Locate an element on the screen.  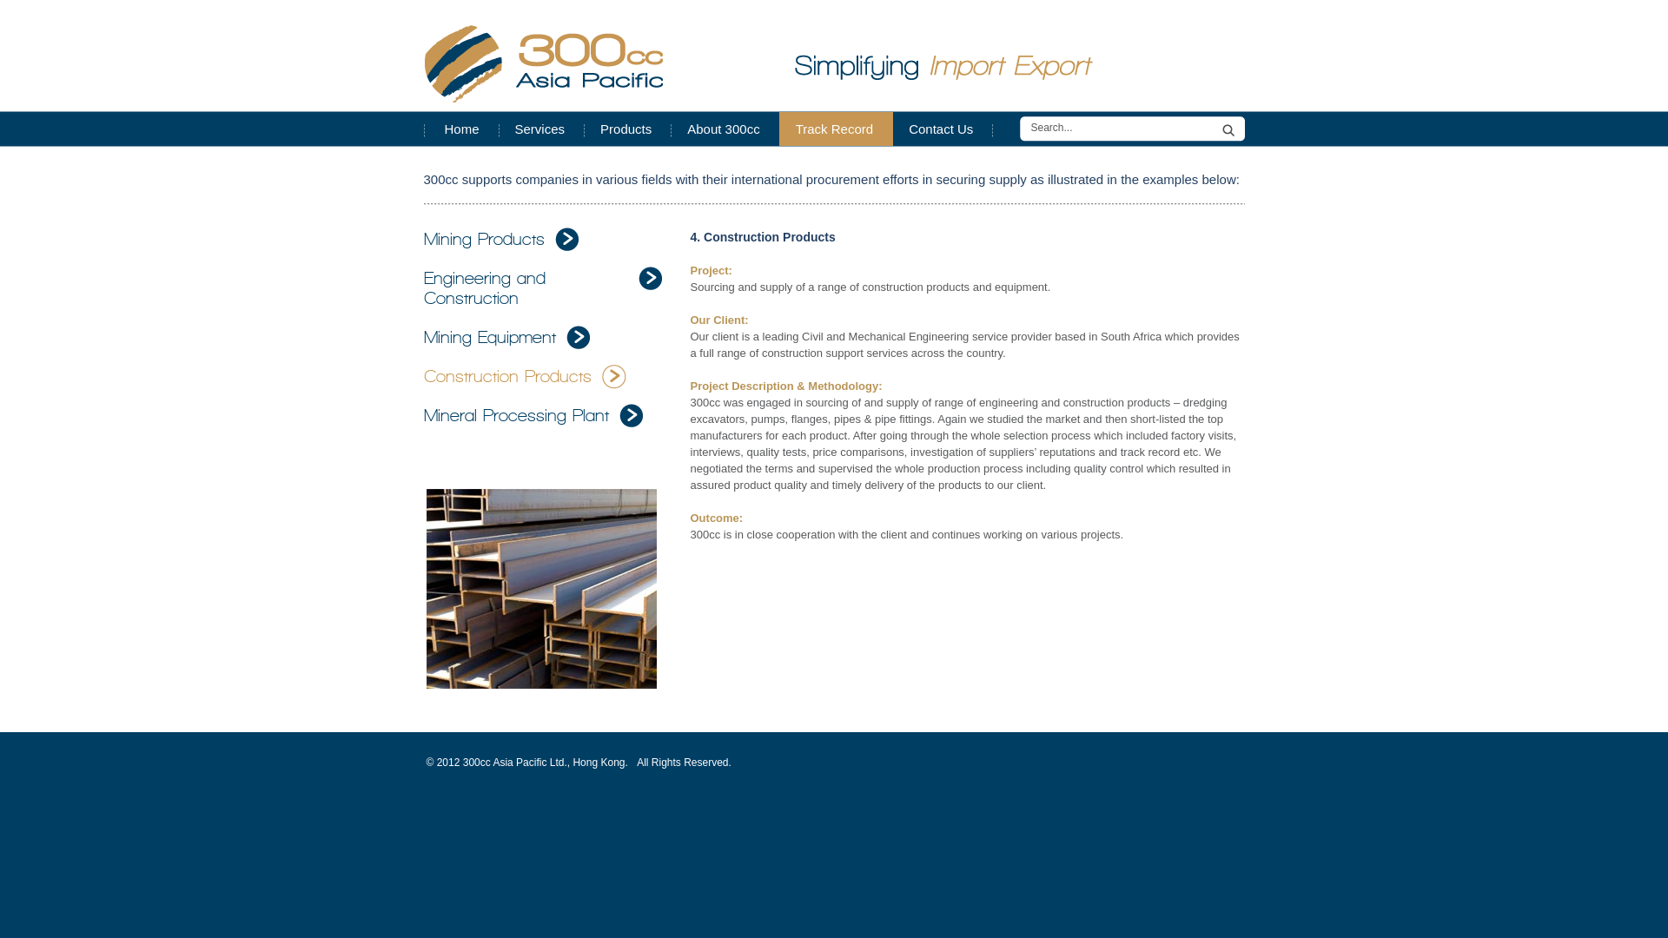
Construction Products is located at coordinates (525, 377).